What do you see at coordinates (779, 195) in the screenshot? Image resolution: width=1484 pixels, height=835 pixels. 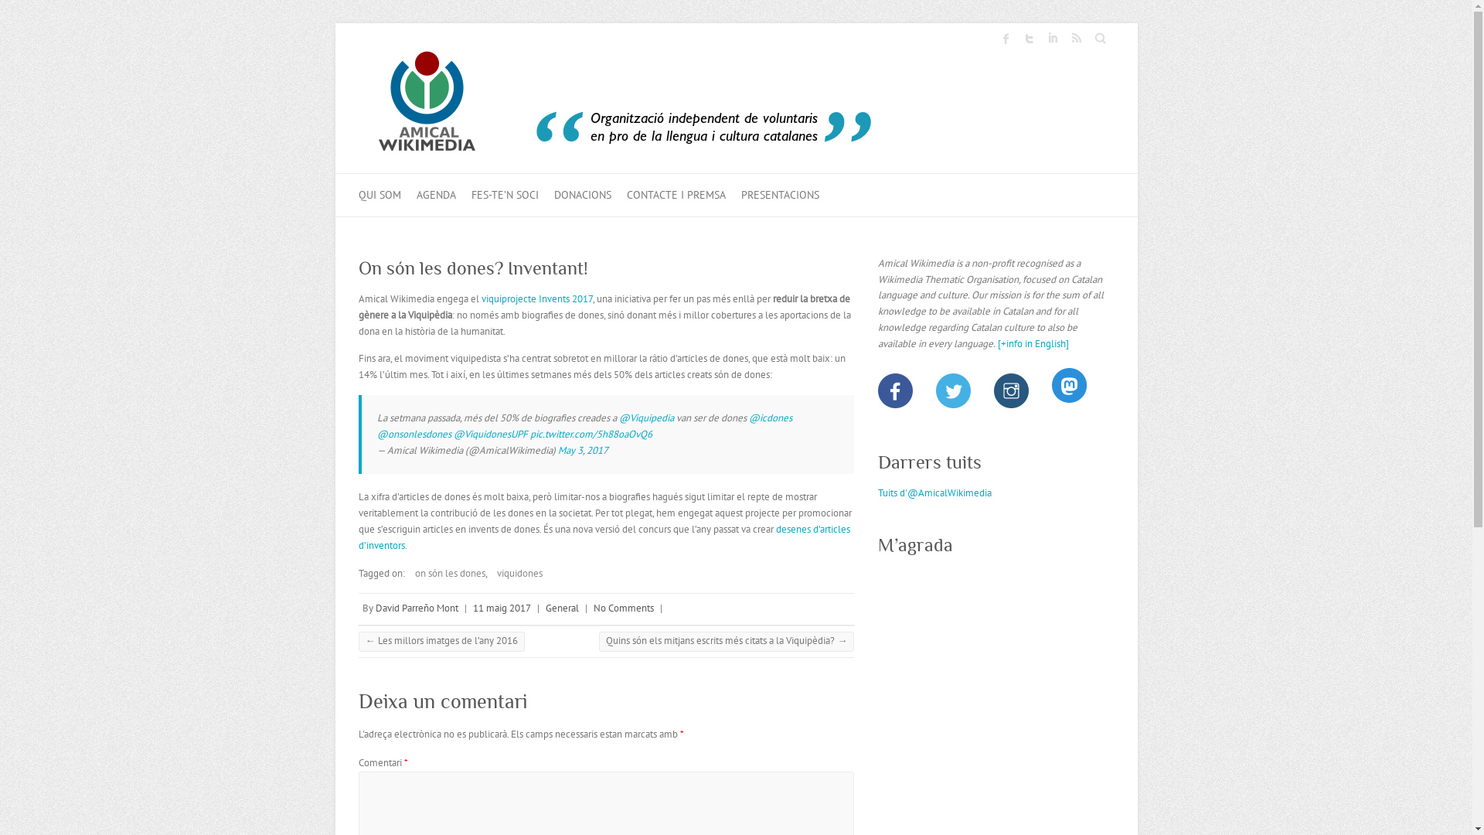 I see `PRESENTACIONS` at bounding box center [779, 195].